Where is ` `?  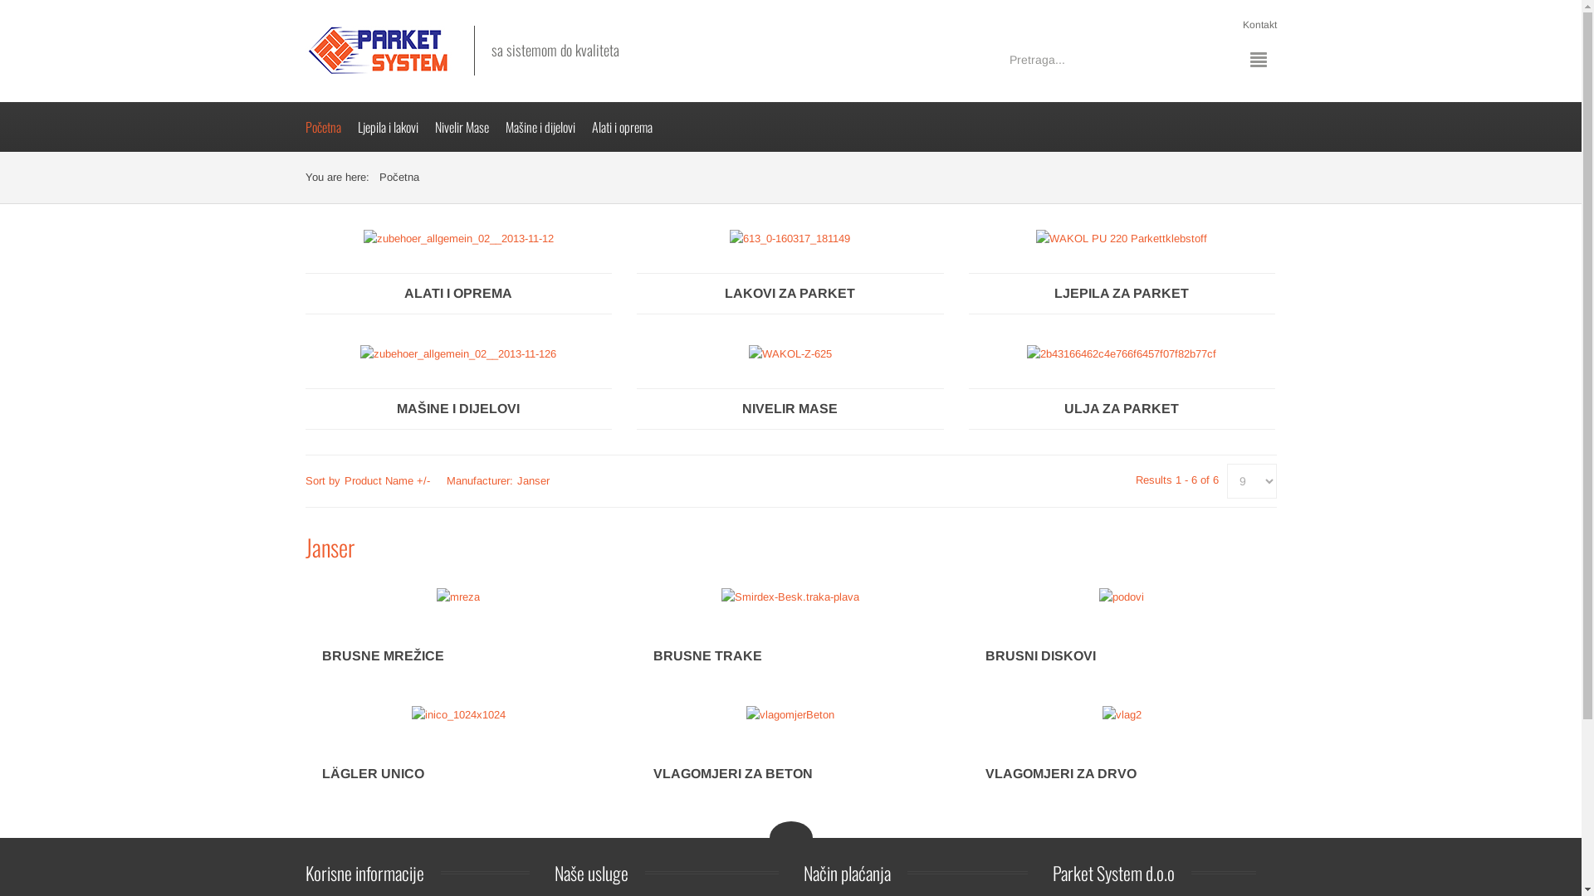   is located at coordinates (790, 838).